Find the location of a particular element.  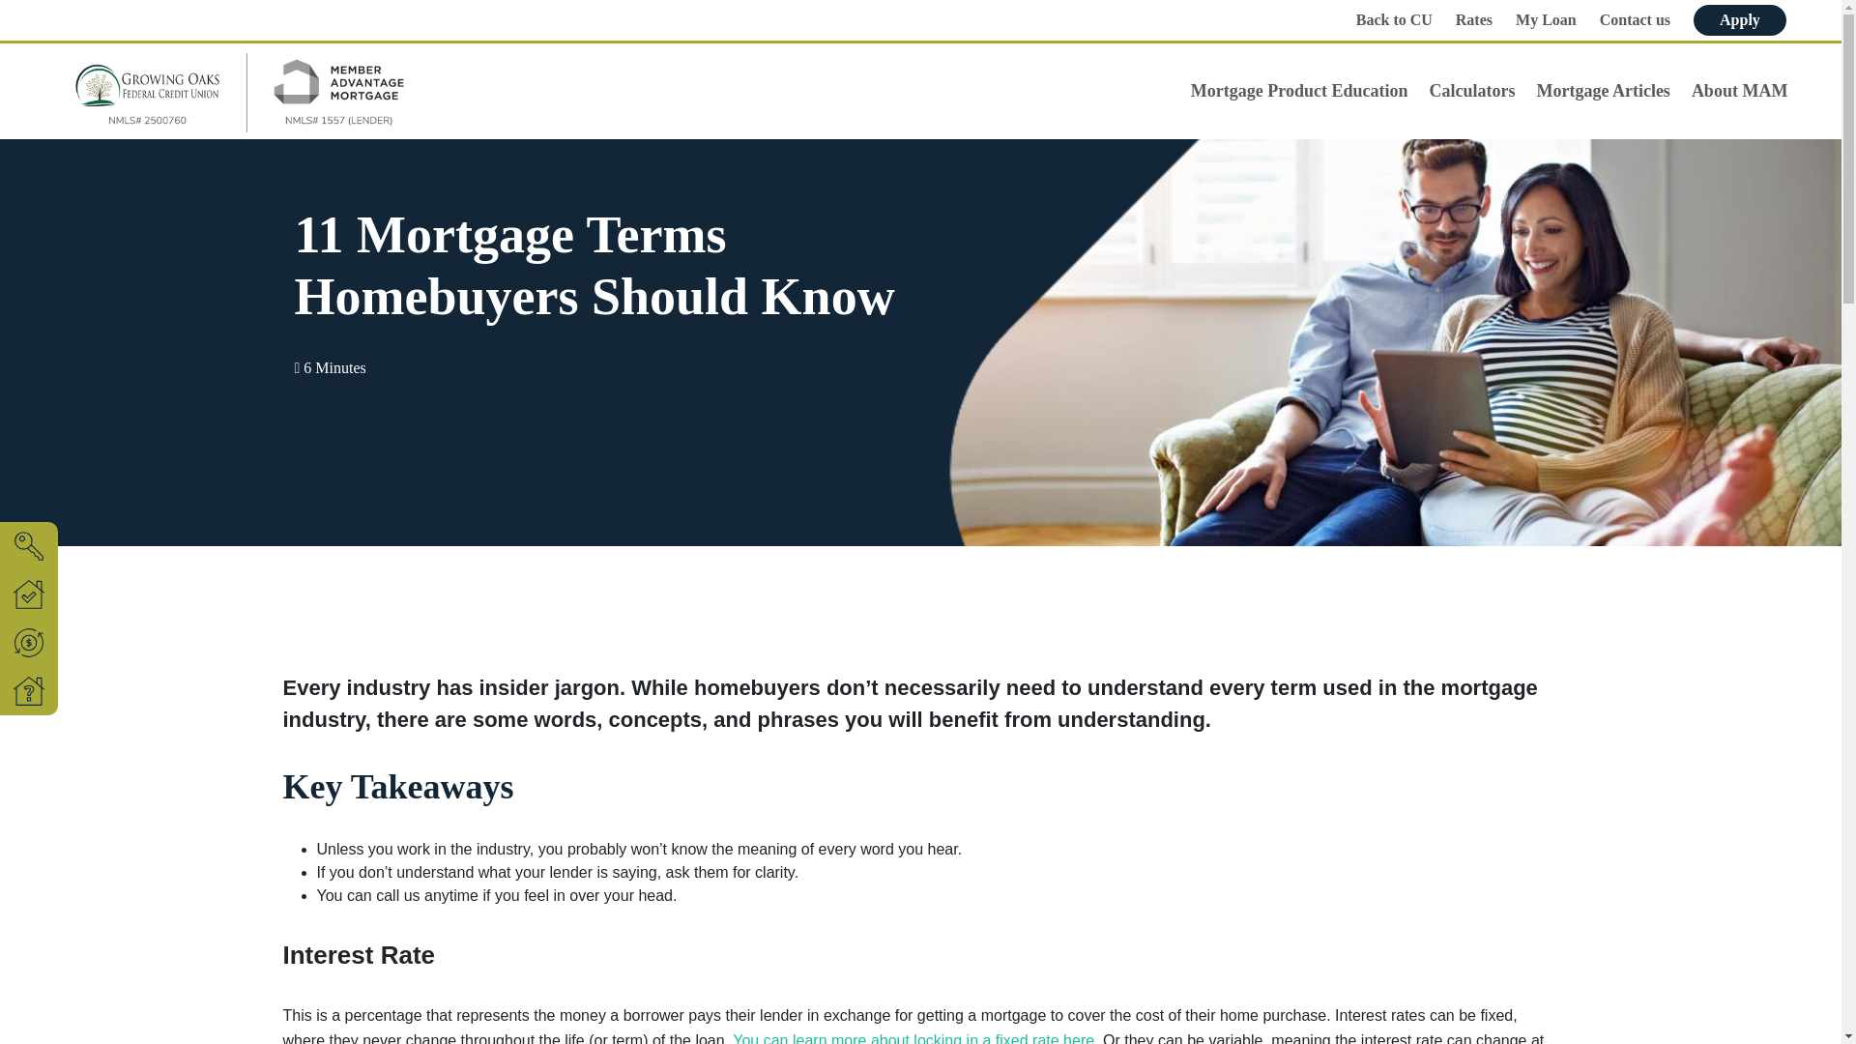

Back to CU is located at coordinates (1394, 20).